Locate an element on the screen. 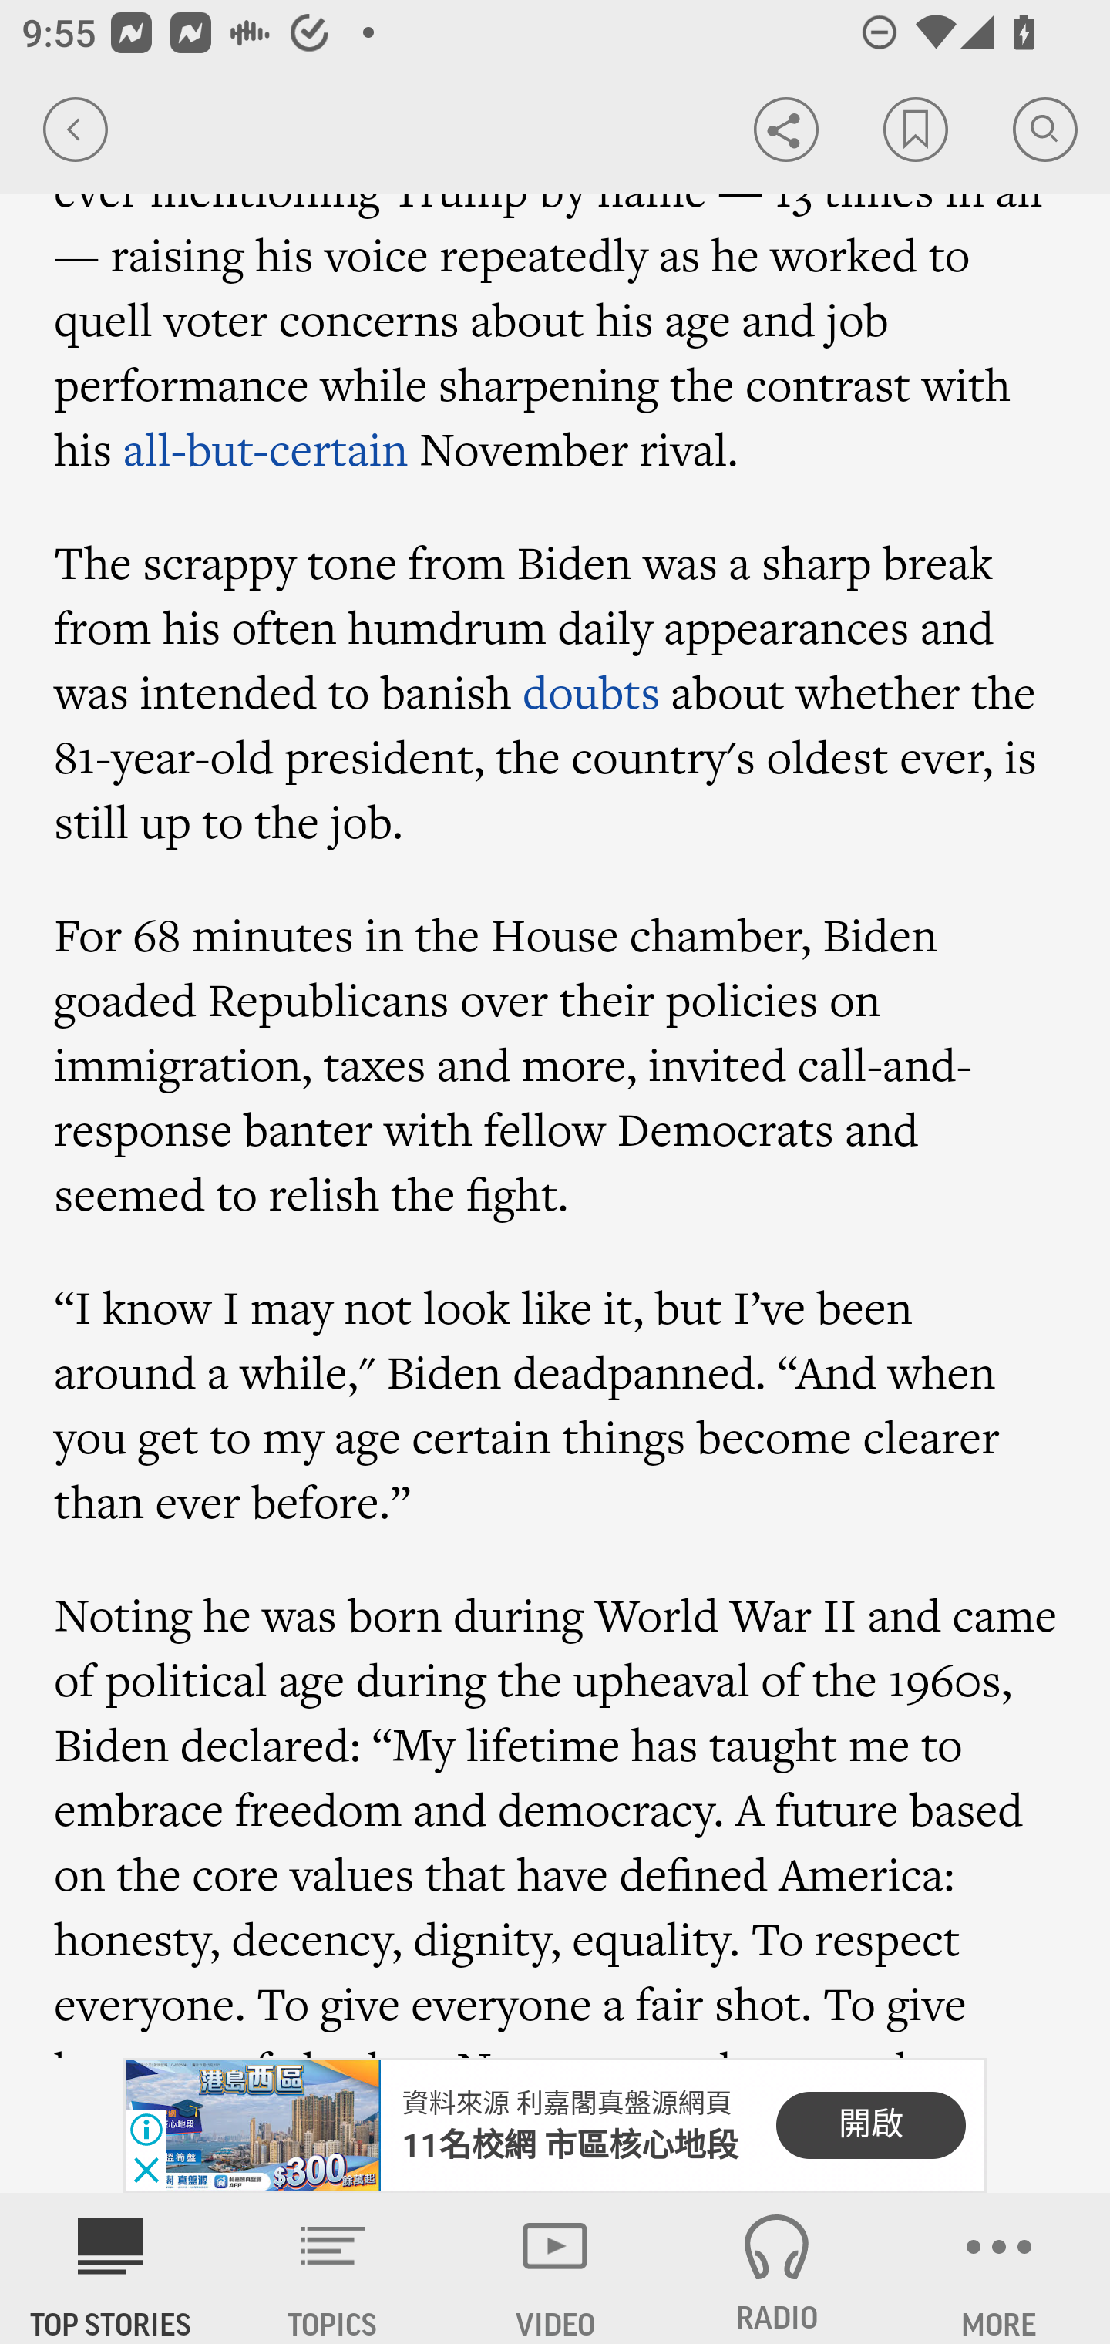  TOPICS is located at coordinates (333, 2268).